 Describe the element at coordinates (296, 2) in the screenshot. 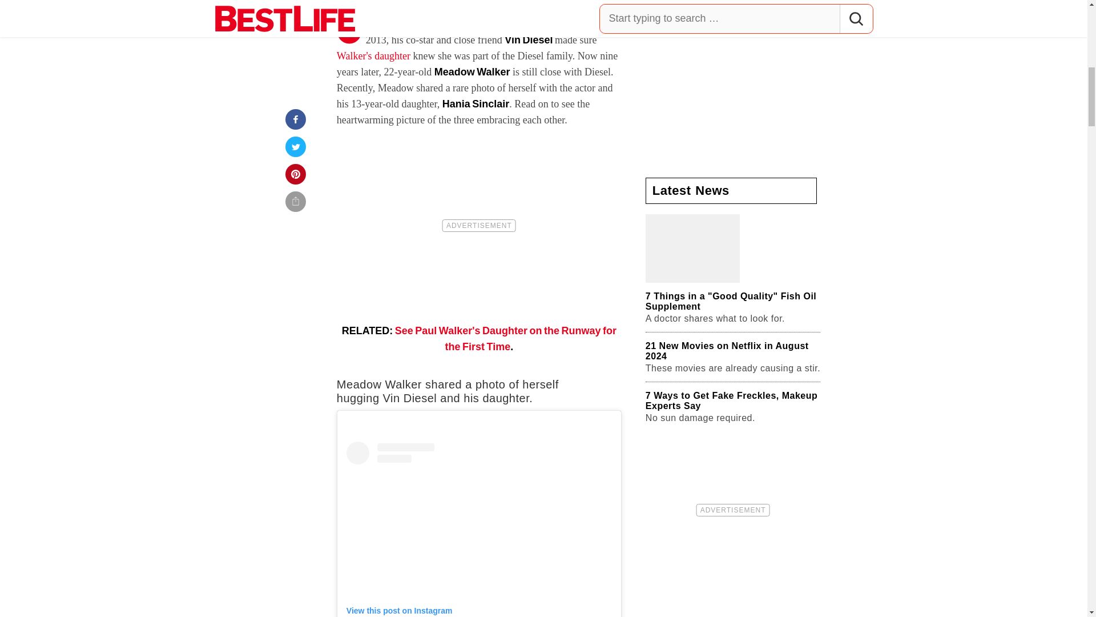

I see `Share via email` at that location.